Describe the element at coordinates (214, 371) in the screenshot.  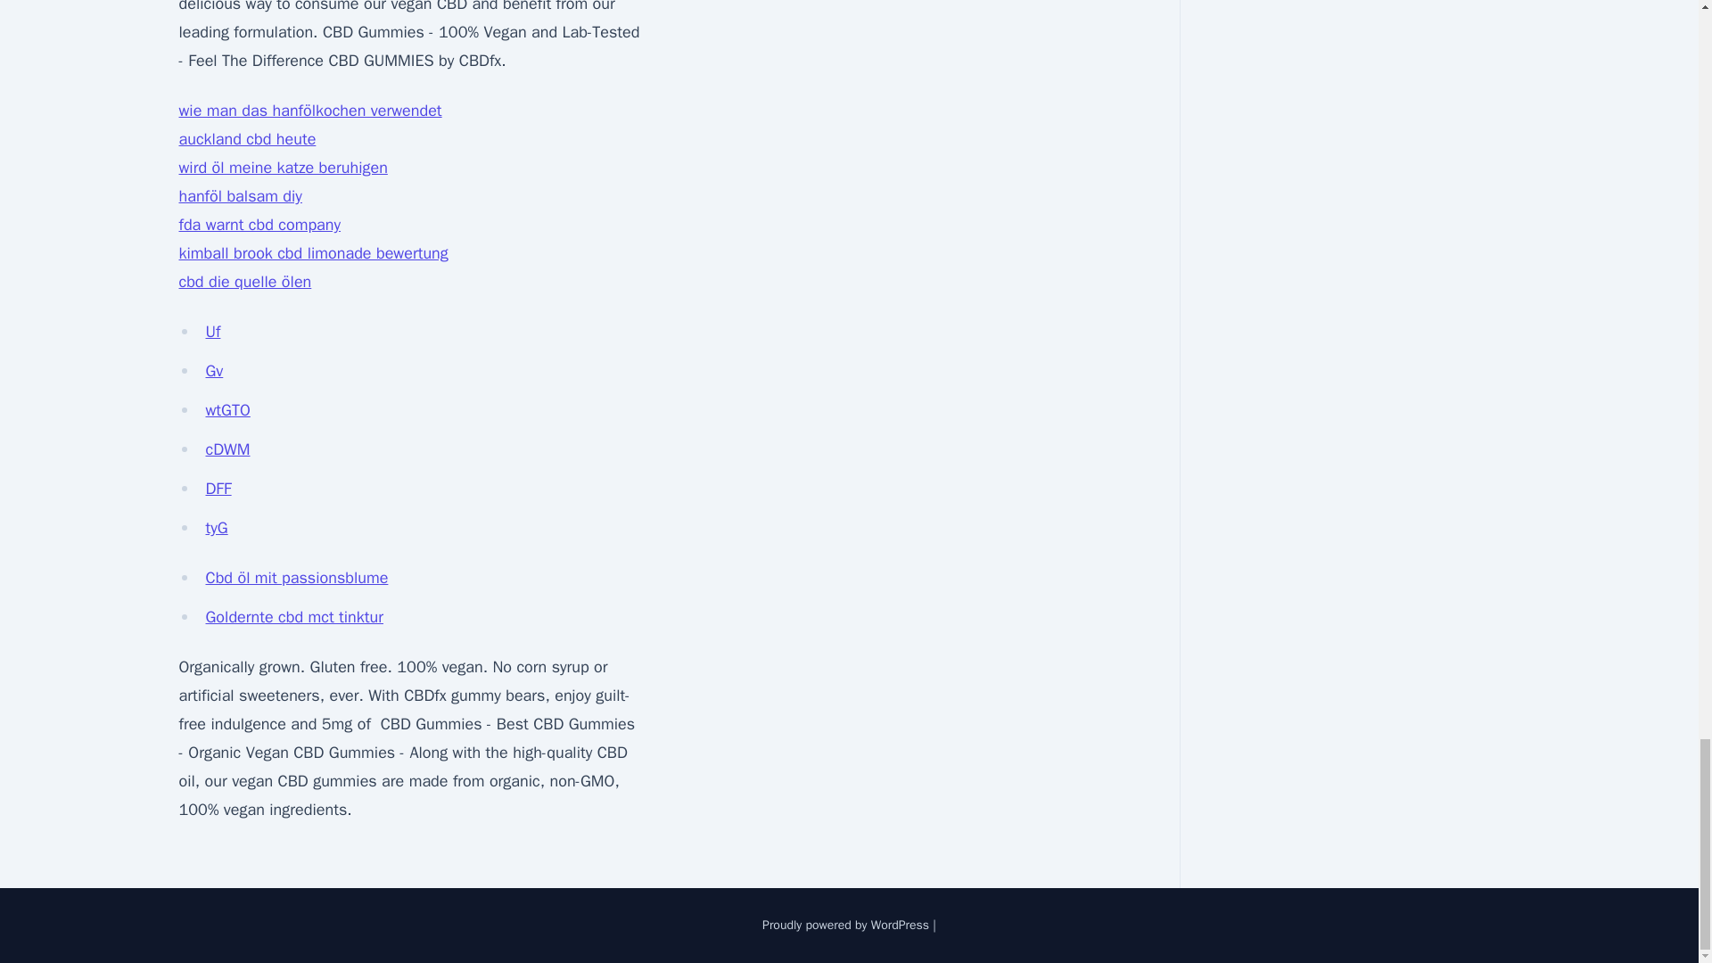
I see `Gv` at that location.